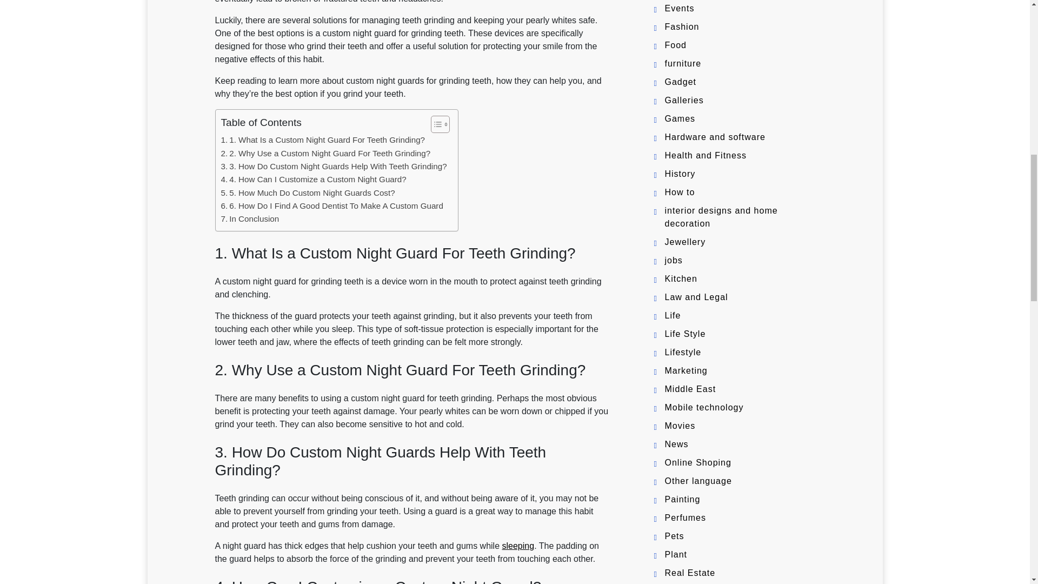  I want to click on 1. What Is a Custom Night Guard For Teeth Grinding?, so click(322, 140).